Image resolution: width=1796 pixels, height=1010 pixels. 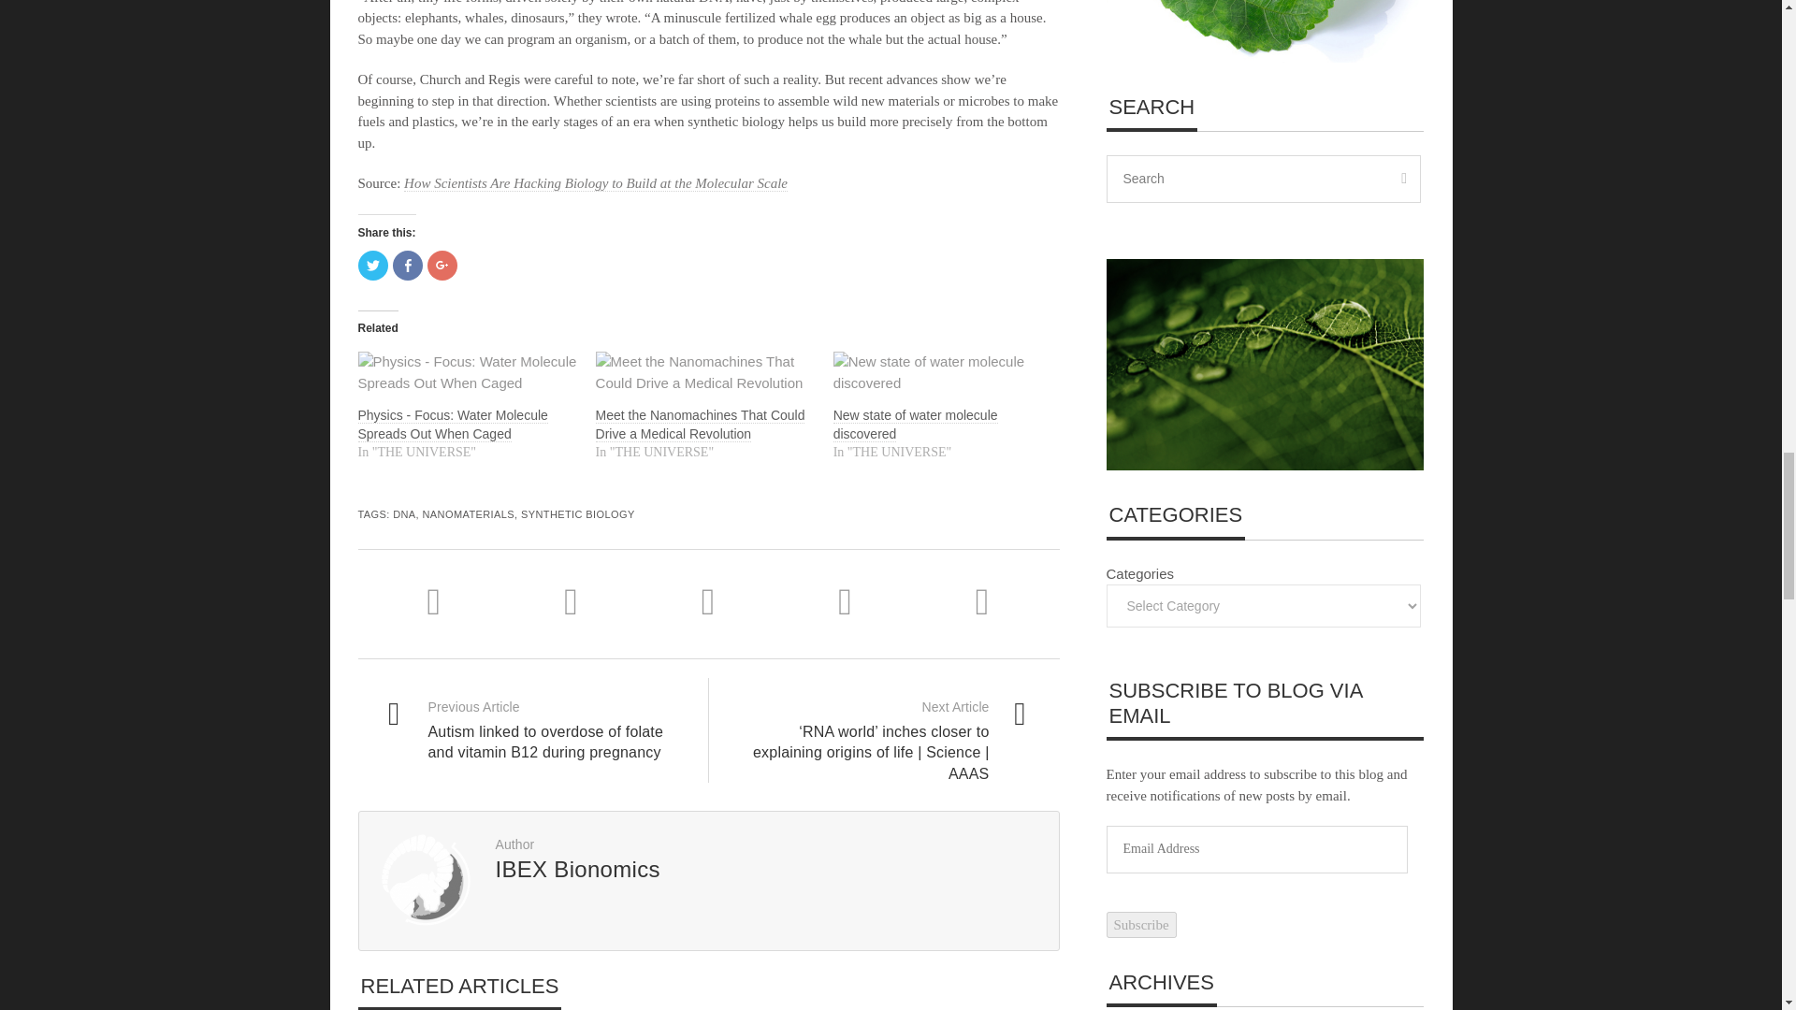 What do you see at coordinates (1141, 926) in the screenshot?
I see `Subscribe` at bounding box center [1141, 926].